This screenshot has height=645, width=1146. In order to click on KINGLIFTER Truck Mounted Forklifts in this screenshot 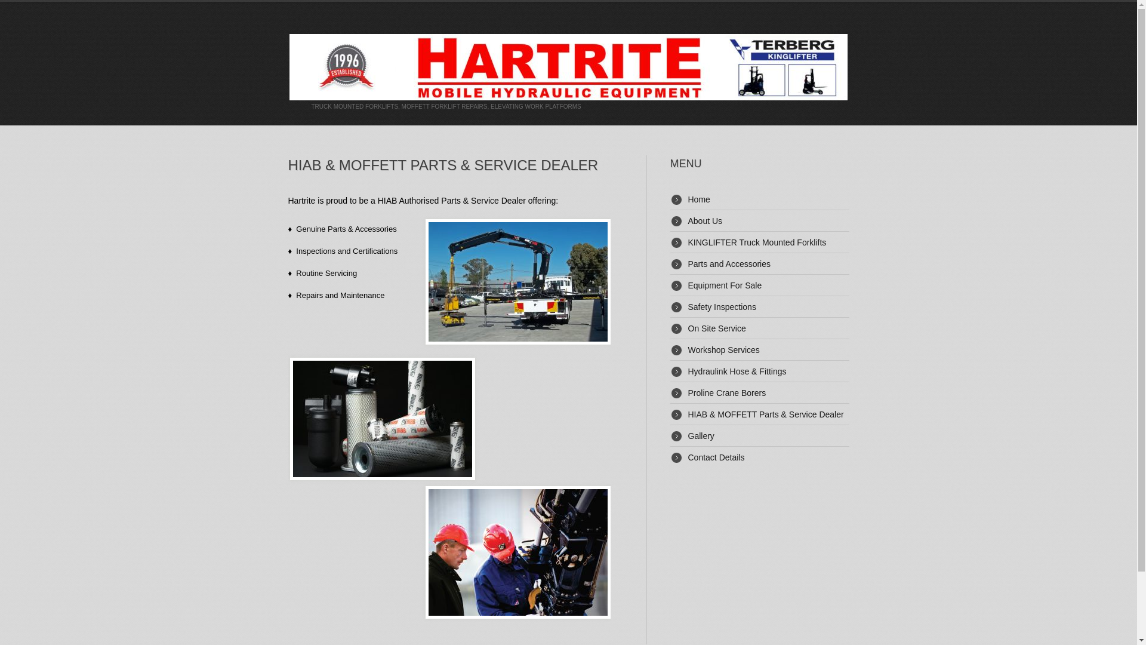, I will do `click(757, 242)`.